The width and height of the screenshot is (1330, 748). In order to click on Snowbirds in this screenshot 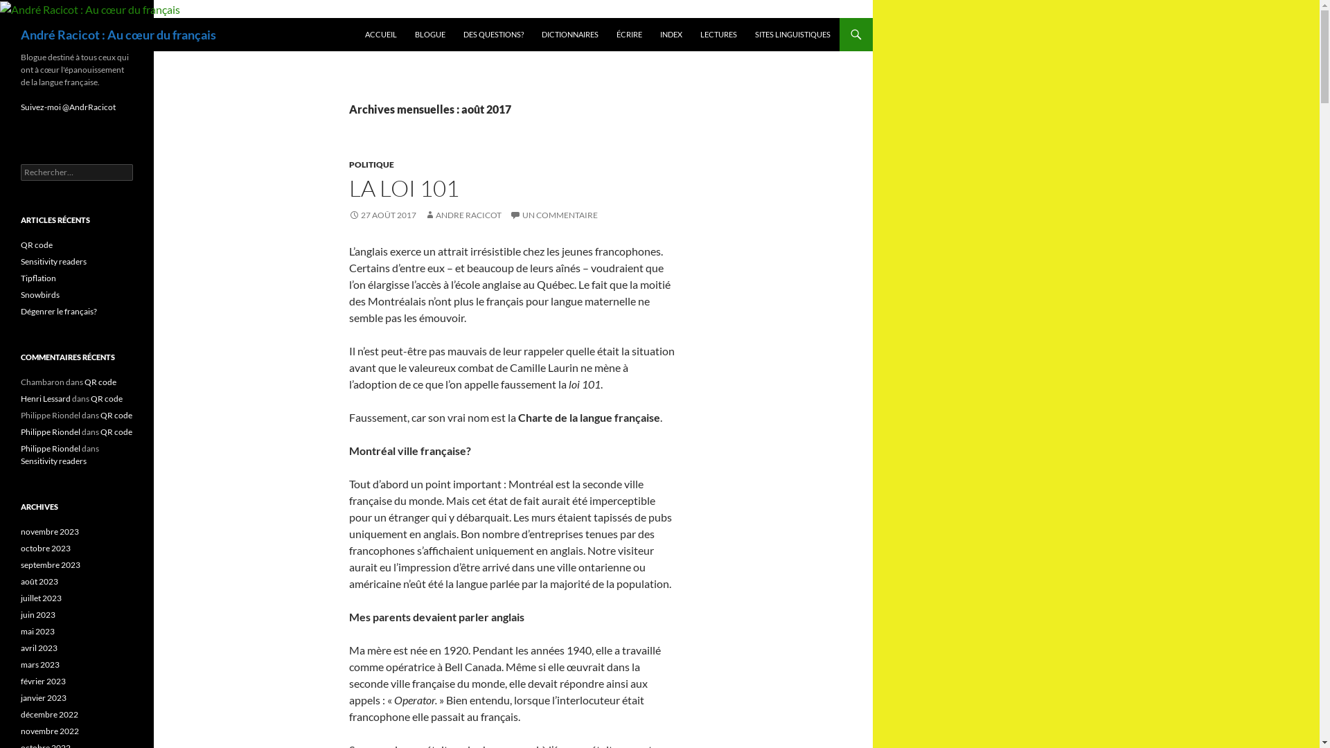, I will do `click(40, 295)`.